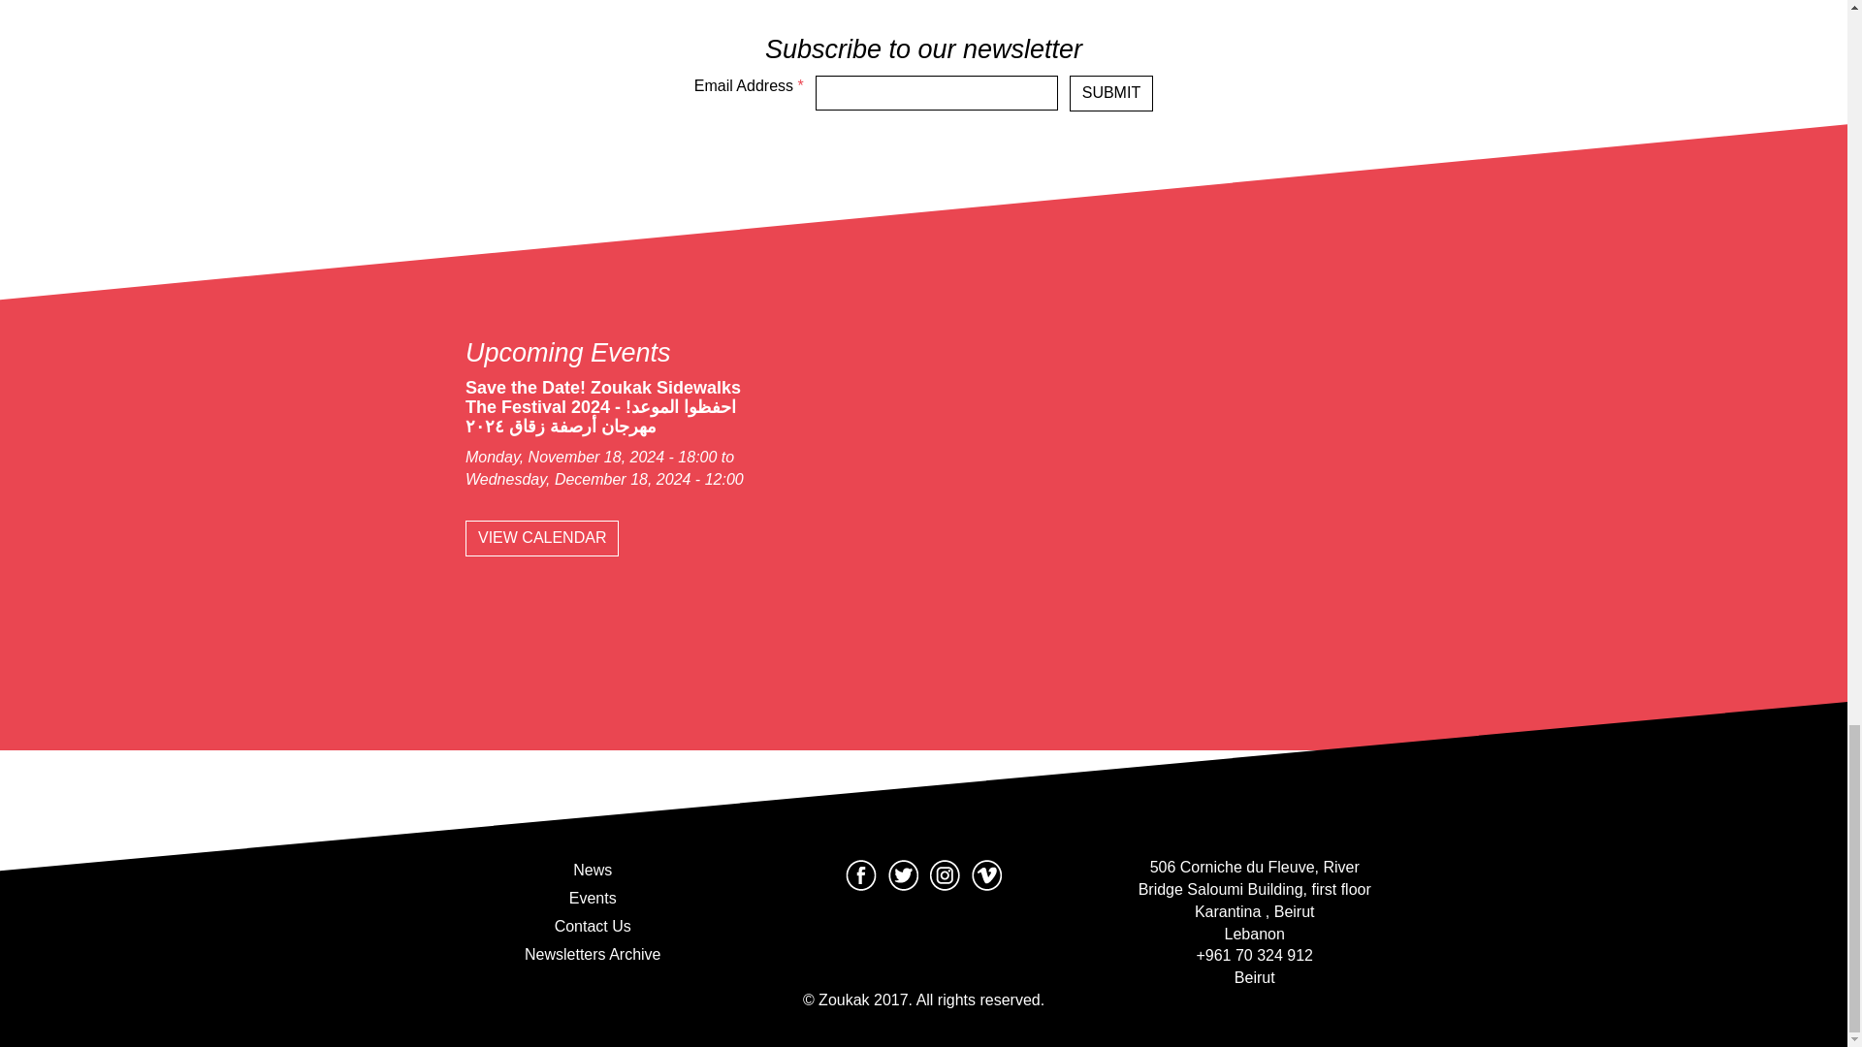  Describe the element at coordinates (985, 874) in the screenshot. I see `Vimeo` at that location.